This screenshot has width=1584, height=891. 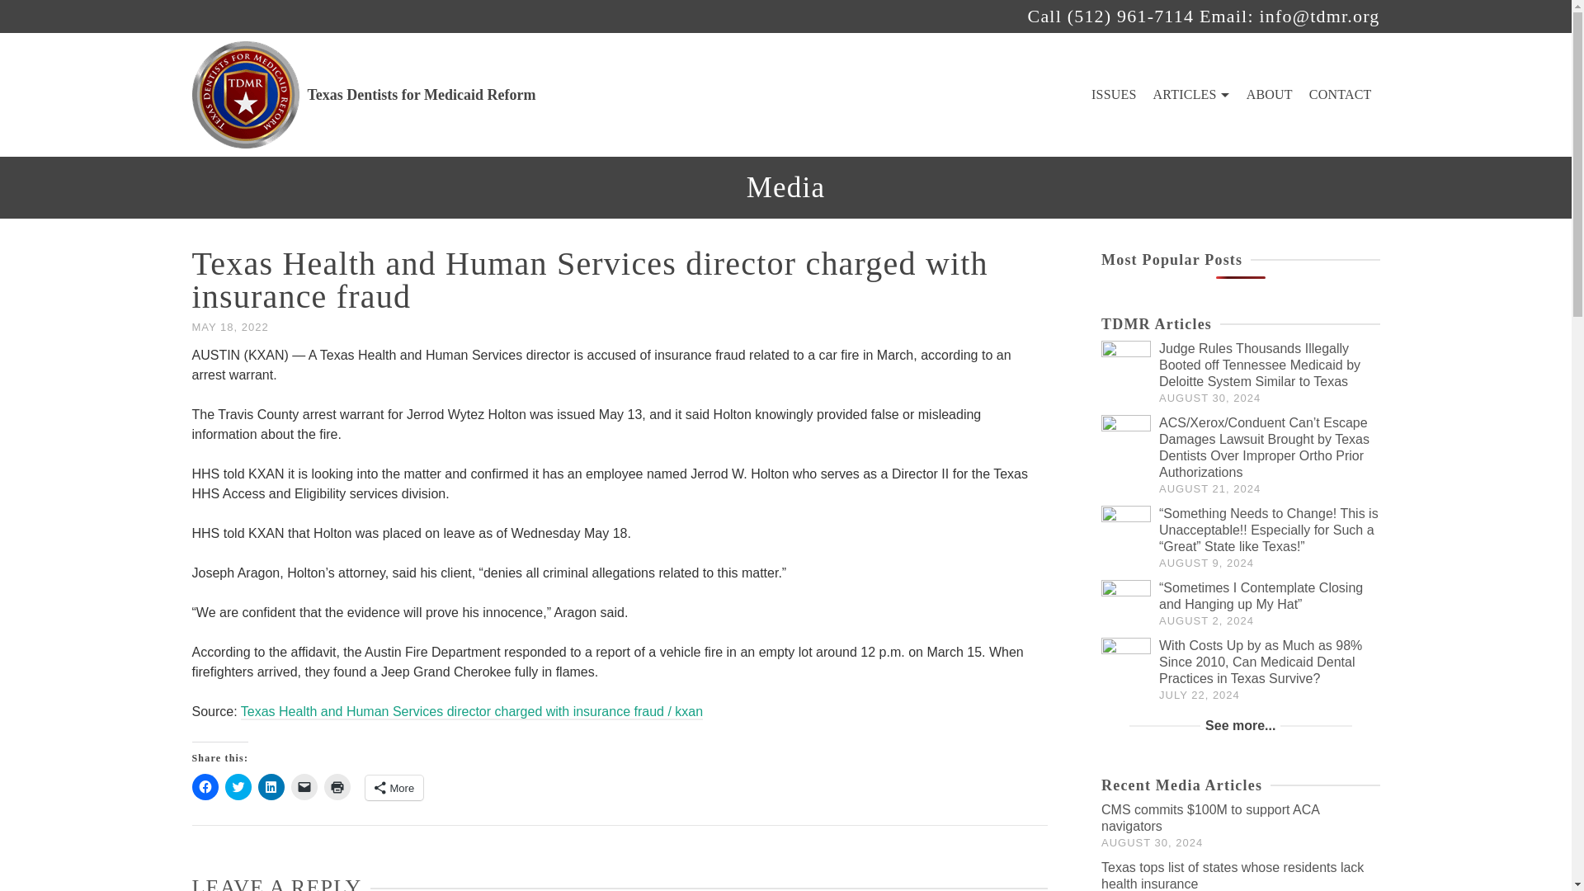 What do you see at coordinates (337, 787) in the screenshot?
I see `Click to print` at bounding box center [337, 787].